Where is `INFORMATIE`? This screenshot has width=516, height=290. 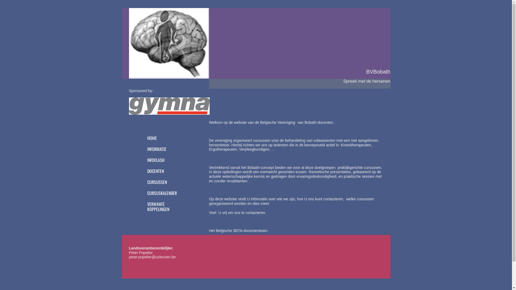
INFORMATIE is located at coordinates (162, 150).